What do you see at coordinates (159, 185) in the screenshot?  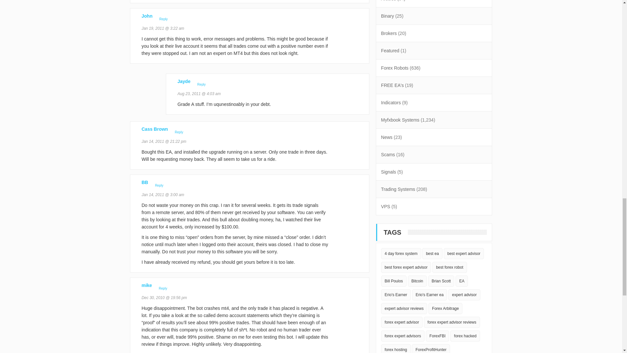 I see `Reply` at bounding box center [159, 185].